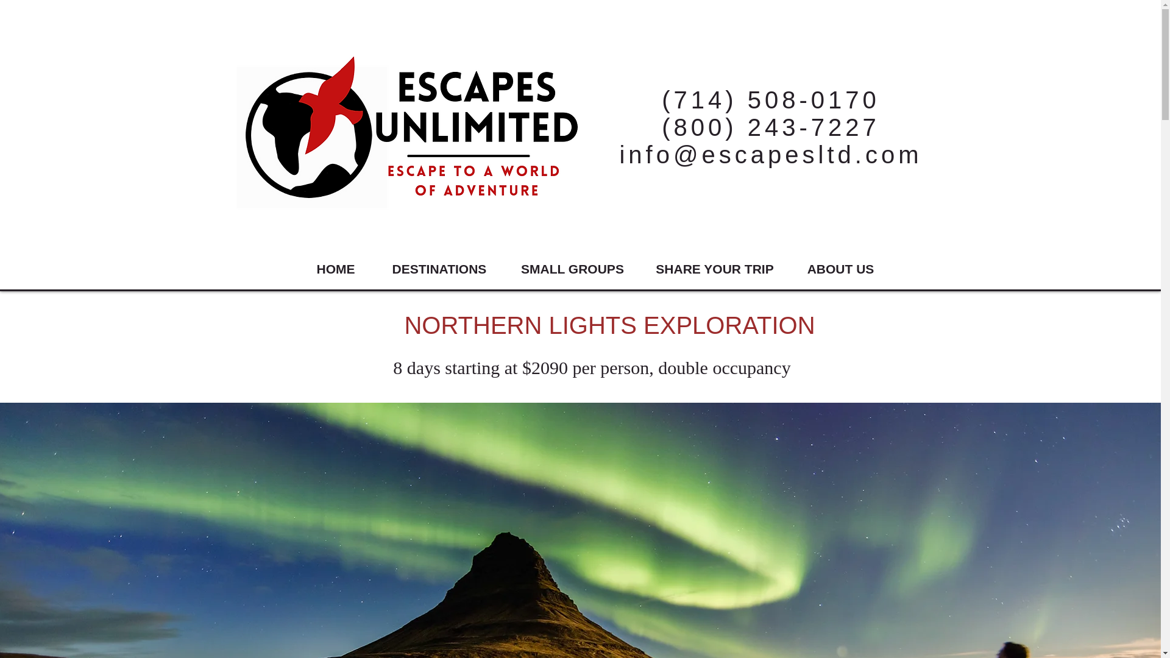  What do you see at coordinates (841, 269) in the screenshot?
I see `ABOUT US` at bounding box center [841, 269].